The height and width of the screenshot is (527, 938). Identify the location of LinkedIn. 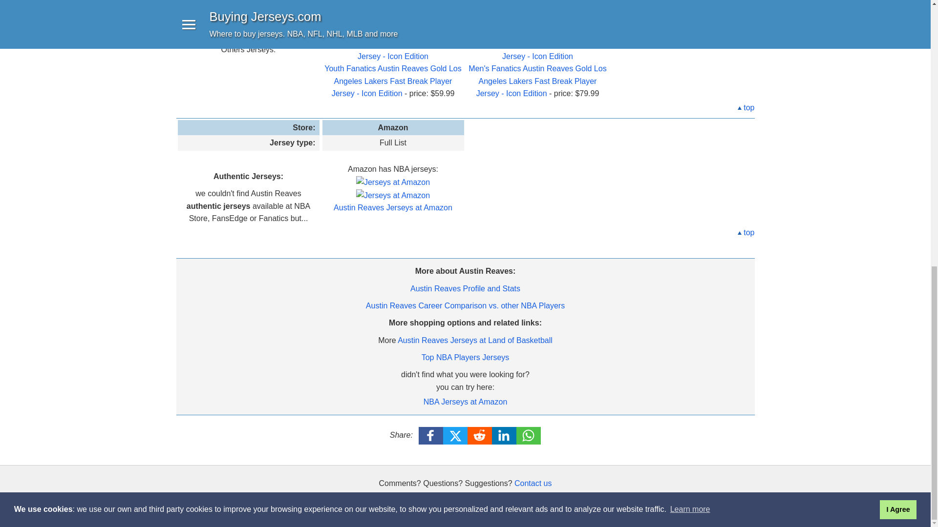
(504, 435).